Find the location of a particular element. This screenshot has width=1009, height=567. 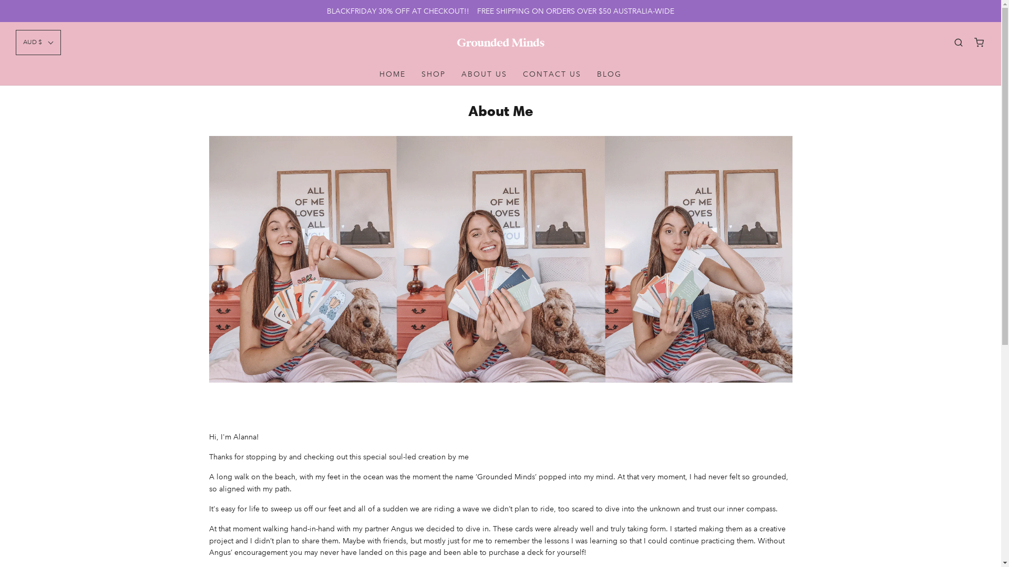

Cart is located at coordinates (979, 43).